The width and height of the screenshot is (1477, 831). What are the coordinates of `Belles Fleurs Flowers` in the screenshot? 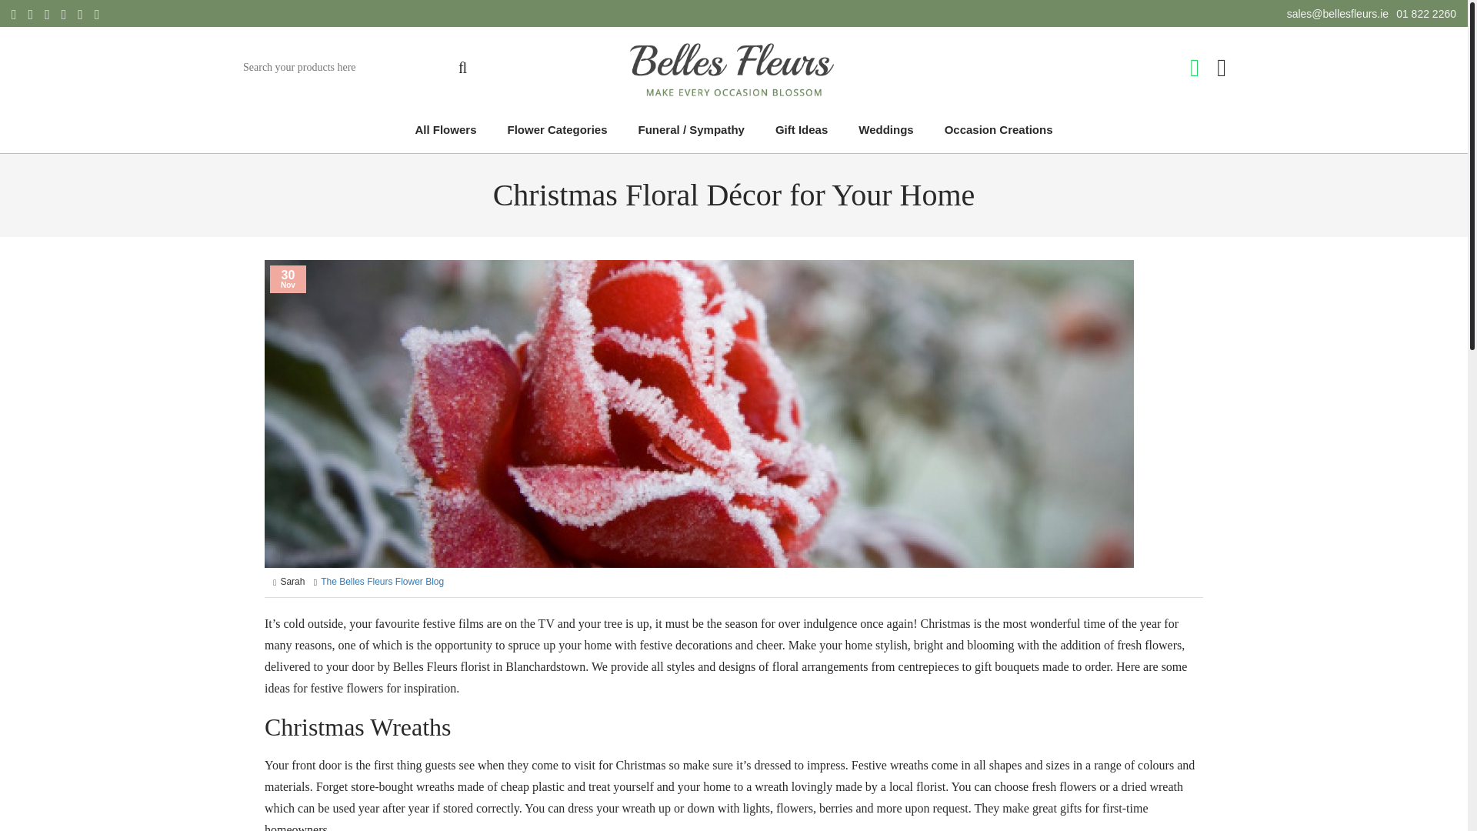 It's located at (733, 71).